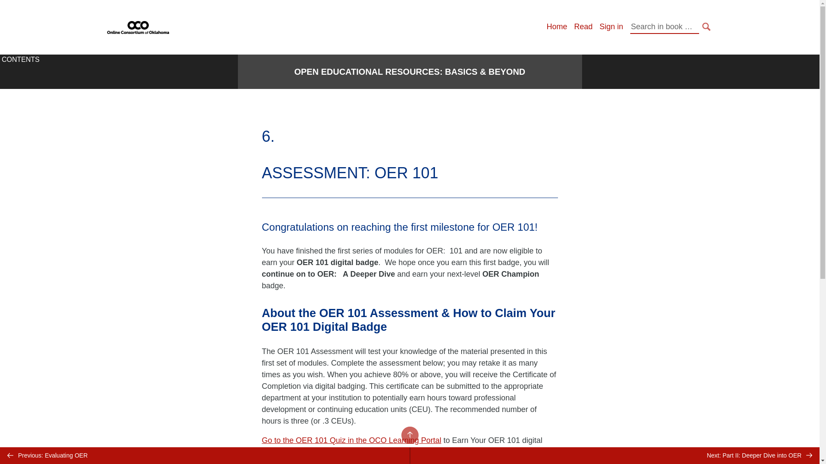 This screenshot has height=464, width=826. What do you see at coordinates (409, 435) in the screenshot?
I see `BACK TO TOP` at bounding box center [409, 435].